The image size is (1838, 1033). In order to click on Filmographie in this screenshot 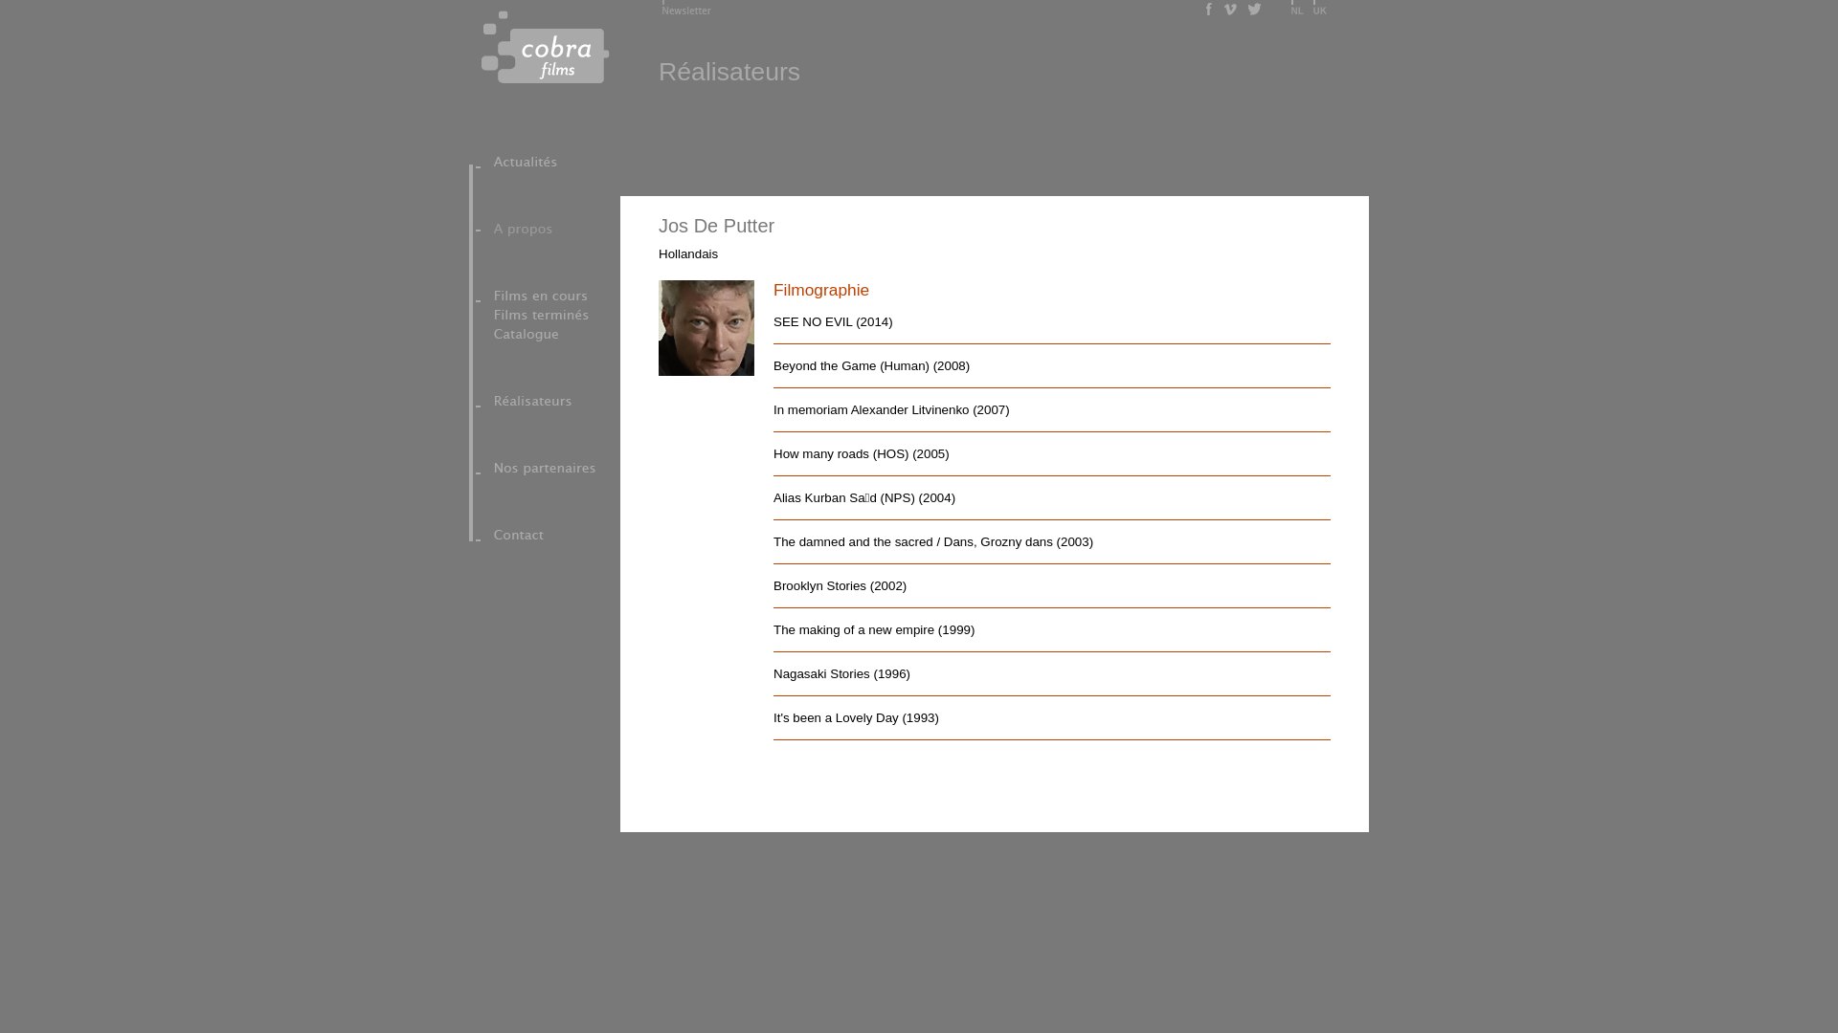, I will do `click(1052, 291)`.